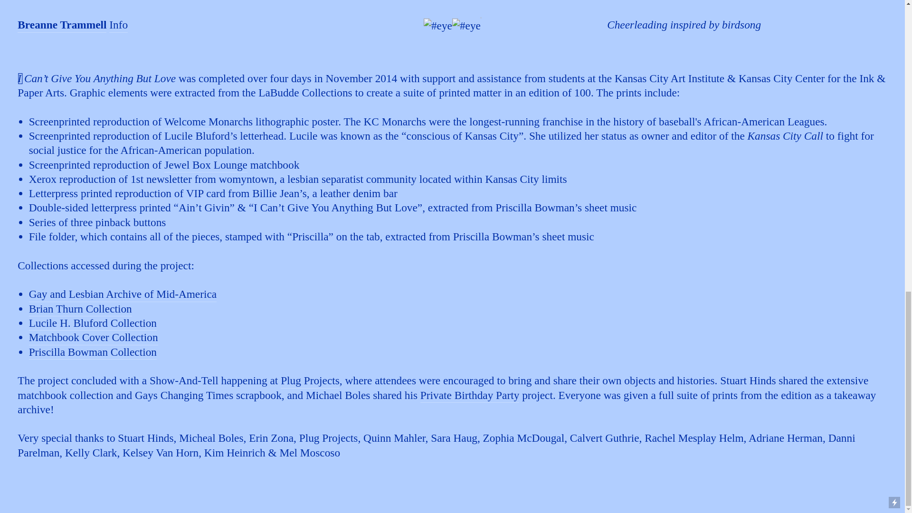  Describe the element at coordinates (93, 352) in the screenshot. I see `Priscilla Bowman Collection` at that location.